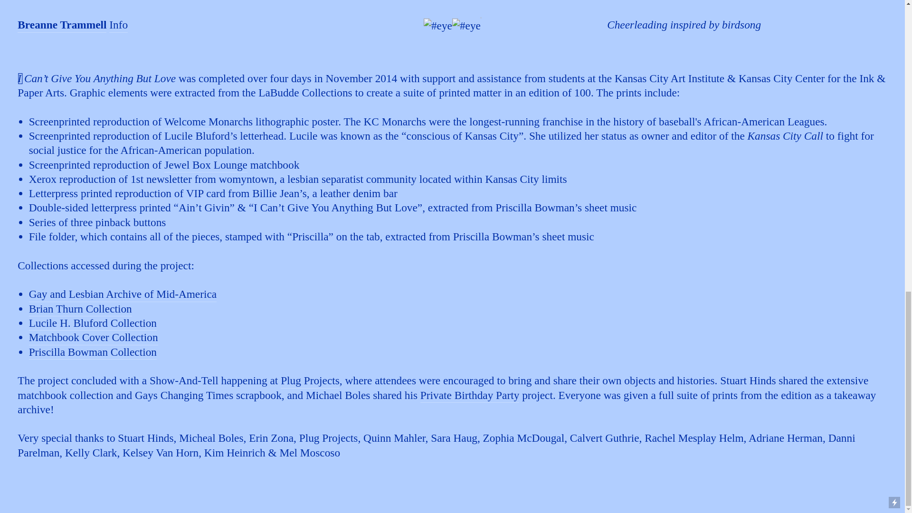  Describe the element at coordinates (93, 352) in the screenshot. I see `Priscilla Bowman Collection` at that location.